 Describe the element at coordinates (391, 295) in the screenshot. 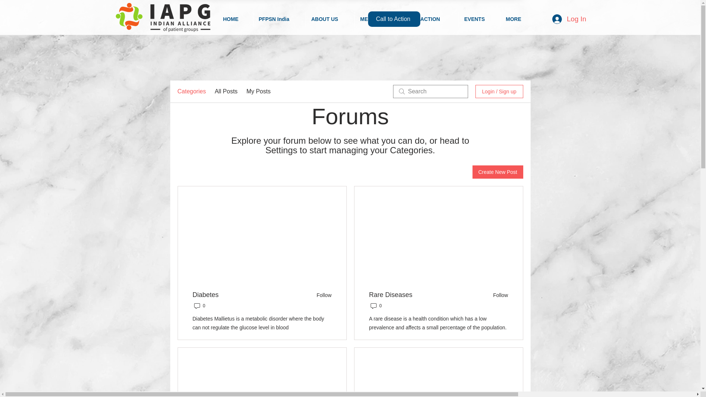

I see `Rare Diseases` at that location.